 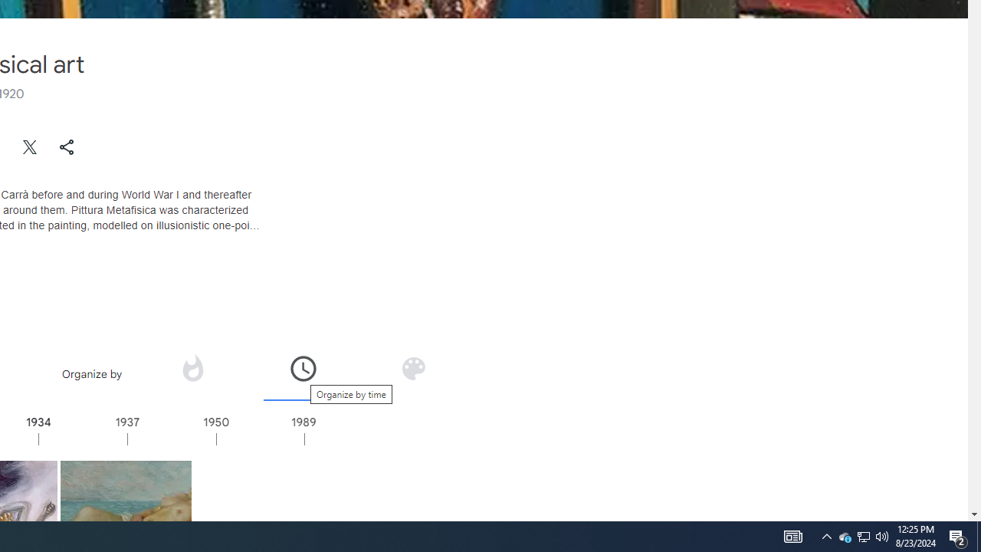 I want to click on Organize by time, so click(x=303, y=368).